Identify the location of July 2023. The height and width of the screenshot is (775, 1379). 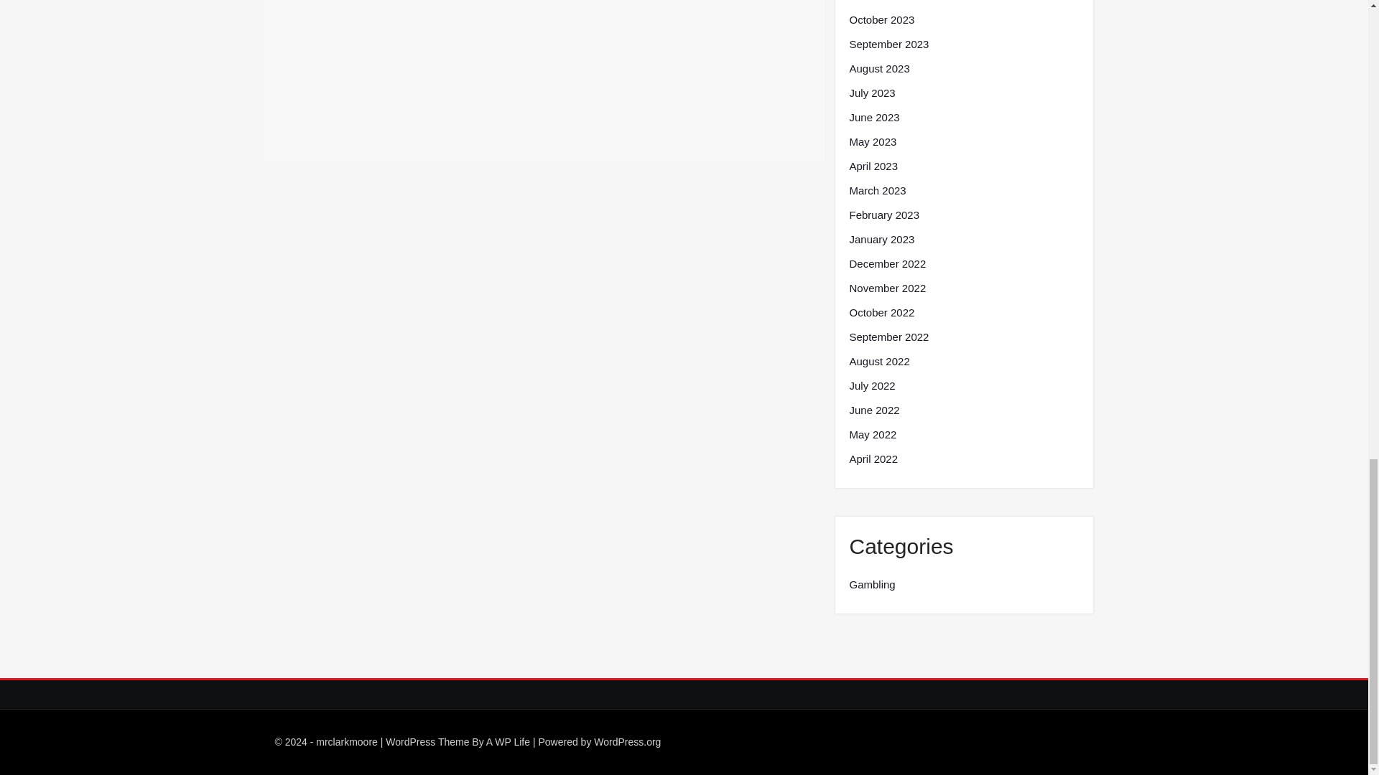
(872, 93).